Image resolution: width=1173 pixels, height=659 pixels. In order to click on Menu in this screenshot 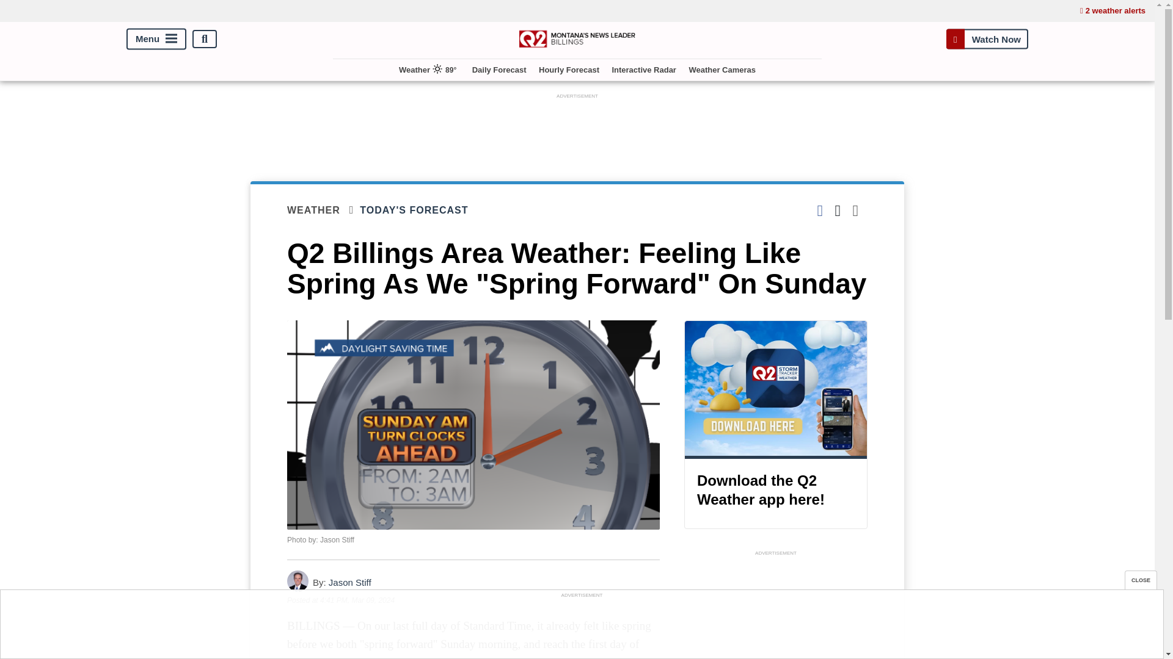, I will do `click(156, 39)`.